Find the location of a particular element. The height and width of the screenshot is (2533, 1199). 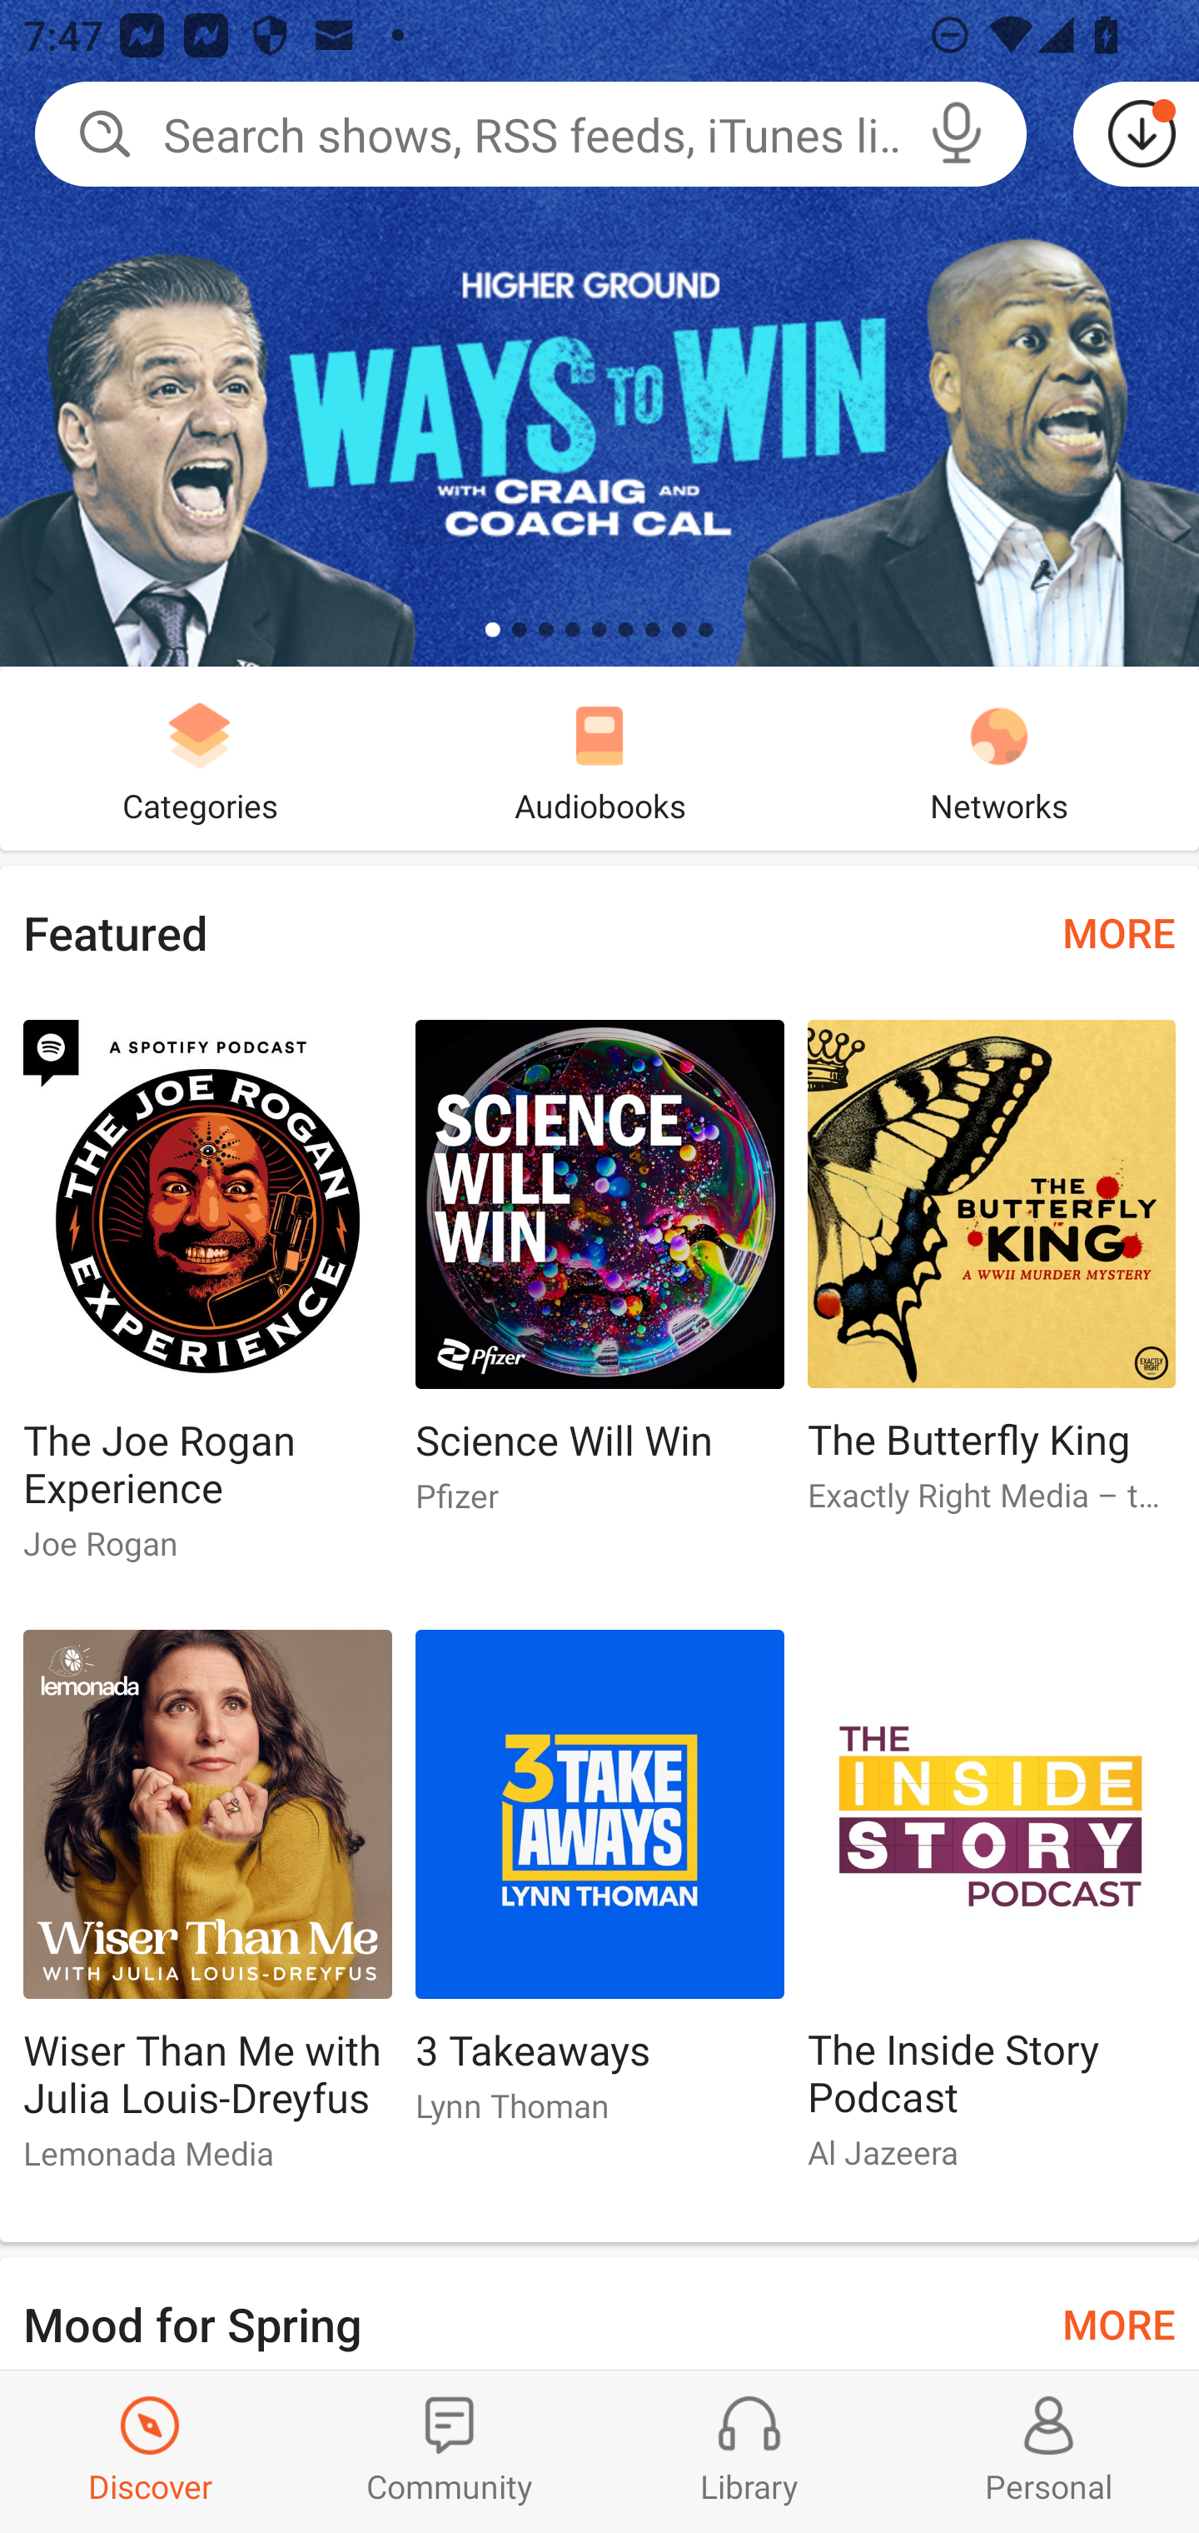

Profiles and Settings Personal is located at coordinates (1049, 2451).